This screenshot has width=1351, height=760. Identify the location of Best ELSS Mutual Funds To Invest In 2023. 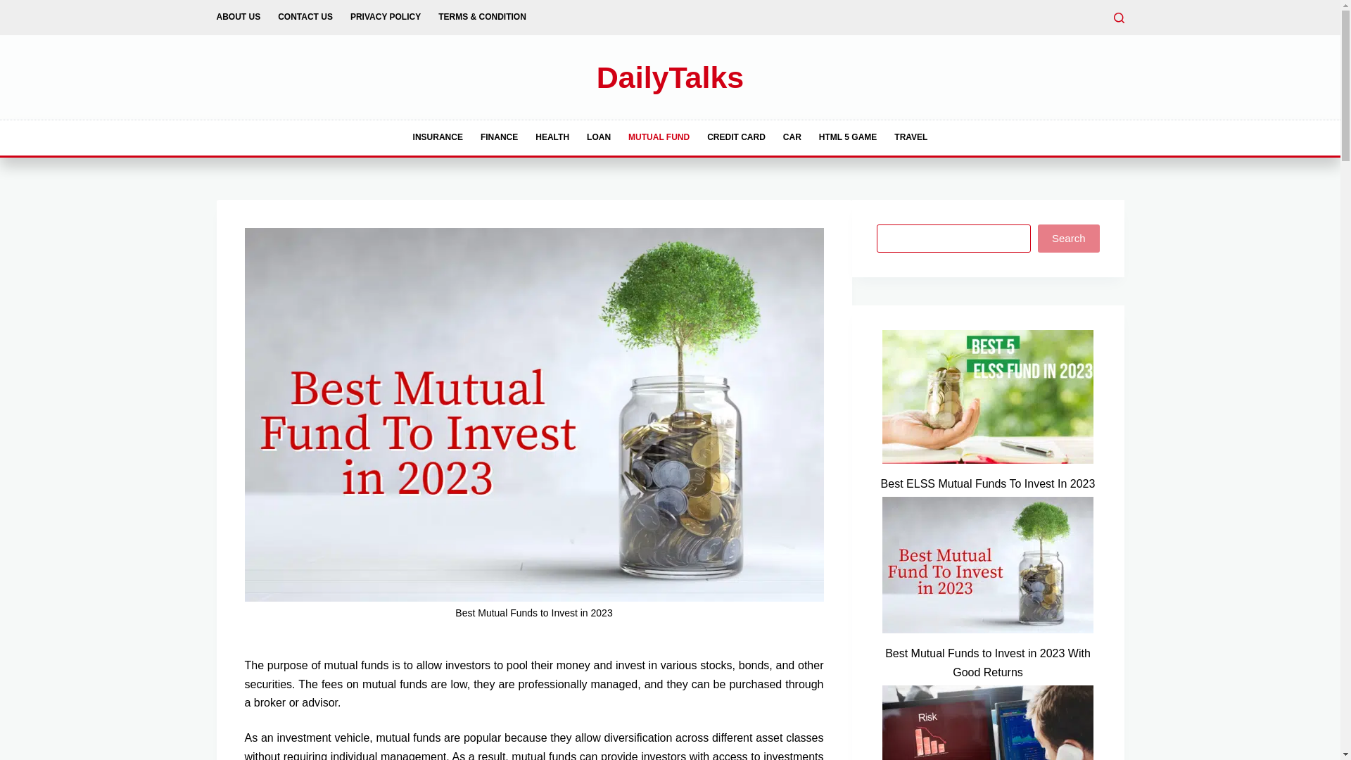
(988, 484).